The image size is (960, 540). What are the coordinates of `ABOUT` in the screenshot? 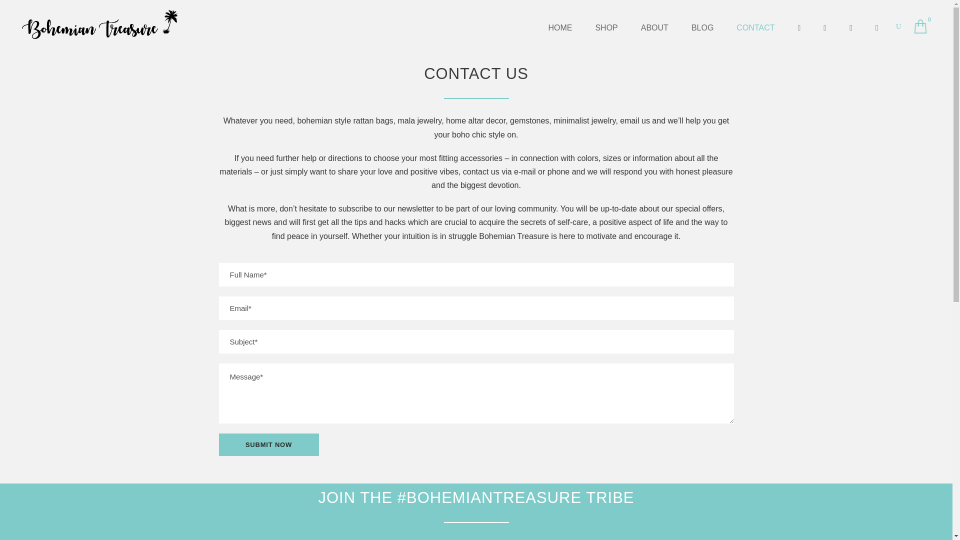 It's located at (654, 28).